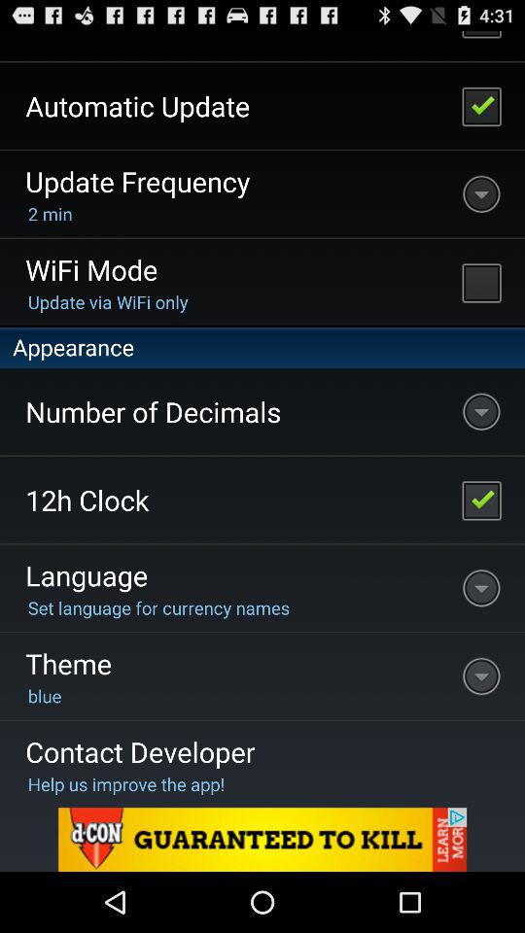  Describe the element at coordinates (481, 500) in the screenshot. I see `toggle 12h clock` at that location.